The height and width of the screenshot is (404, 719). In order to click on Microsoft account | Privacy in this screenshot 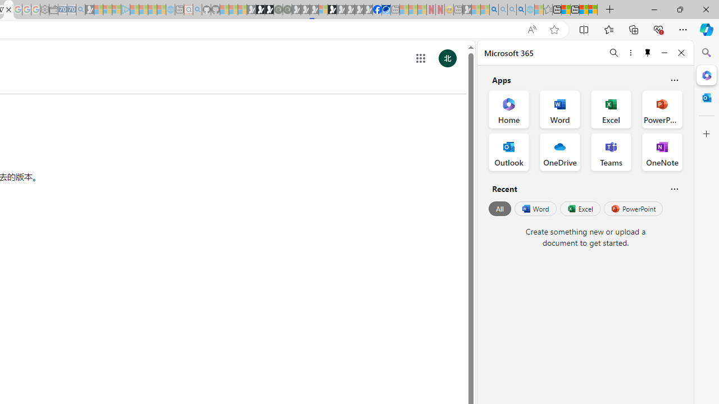, I will do `click(593, 10)`.